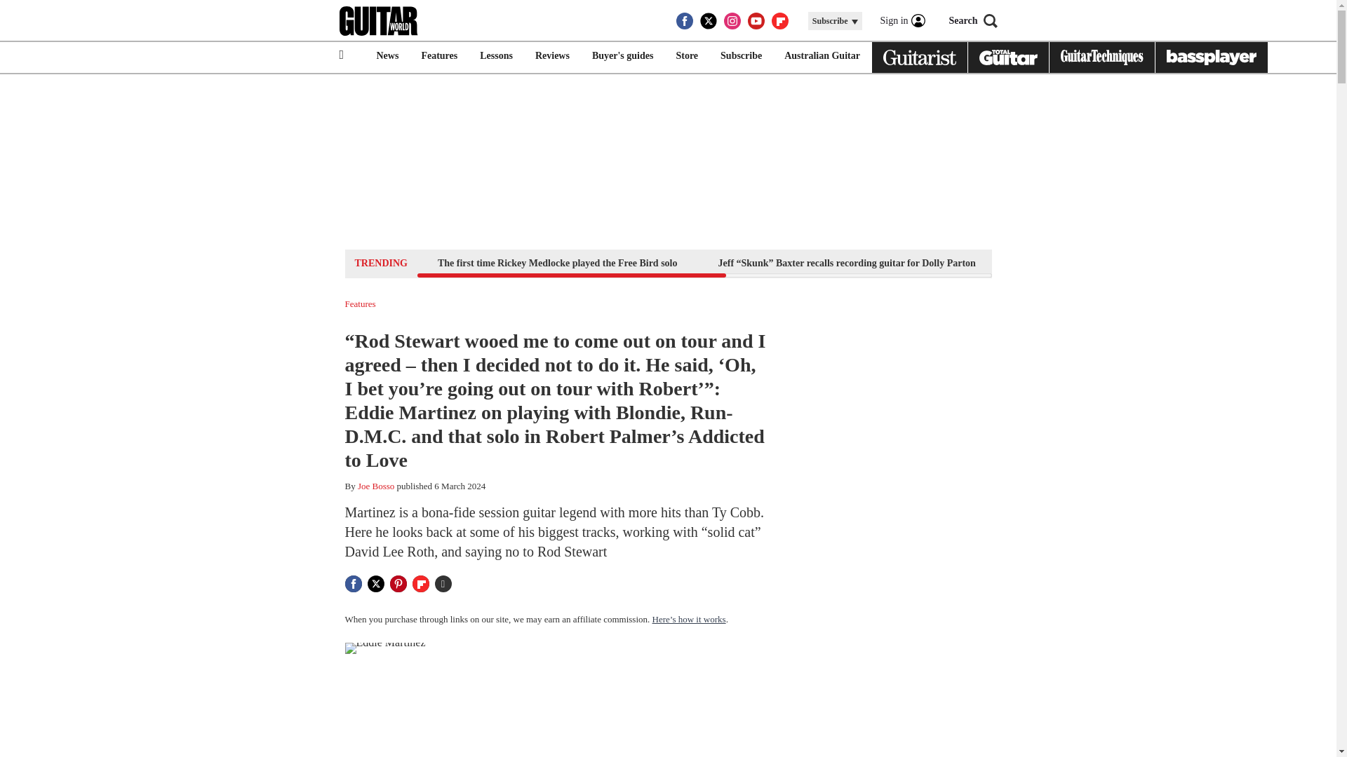 This screenshot has width=1347, height=757. What do you see at coordinates (686, 56) in the screenshot?
I see `Store` at bounding box center [686, 56].